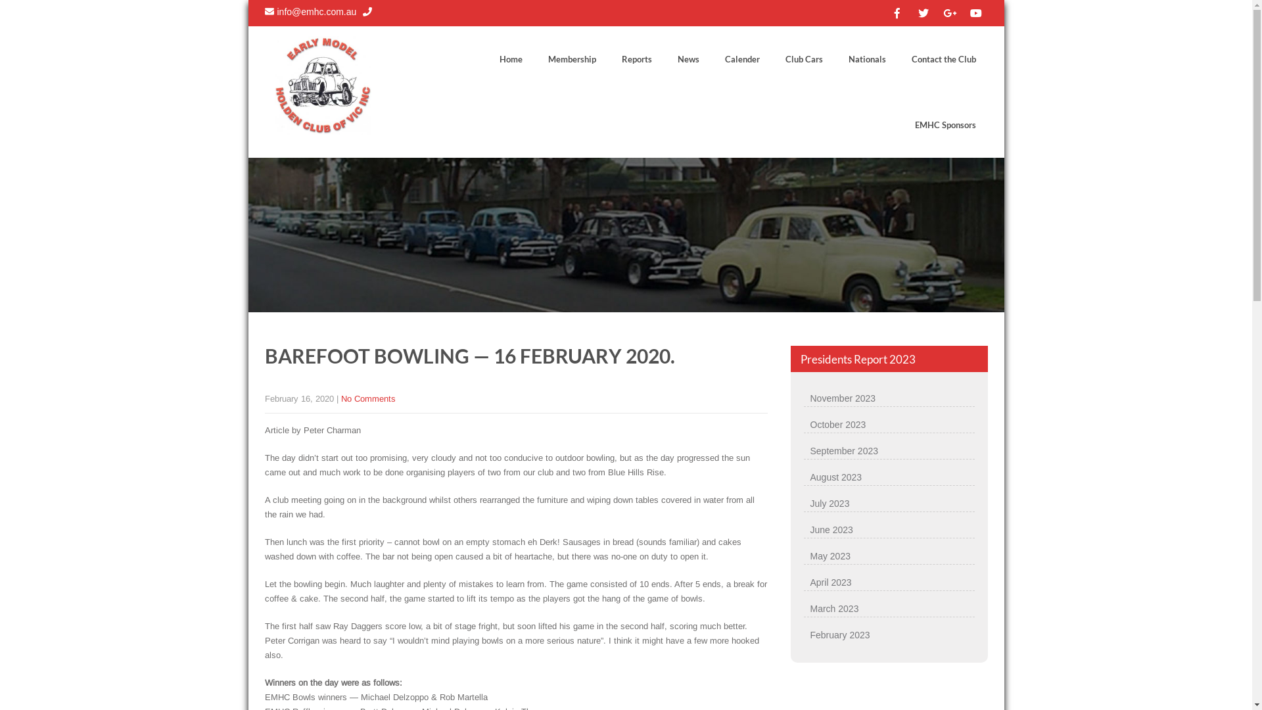 Image resolution: width=1262 pixels, height=710 pixels. I want to click on May 2023, so click(889, 556).